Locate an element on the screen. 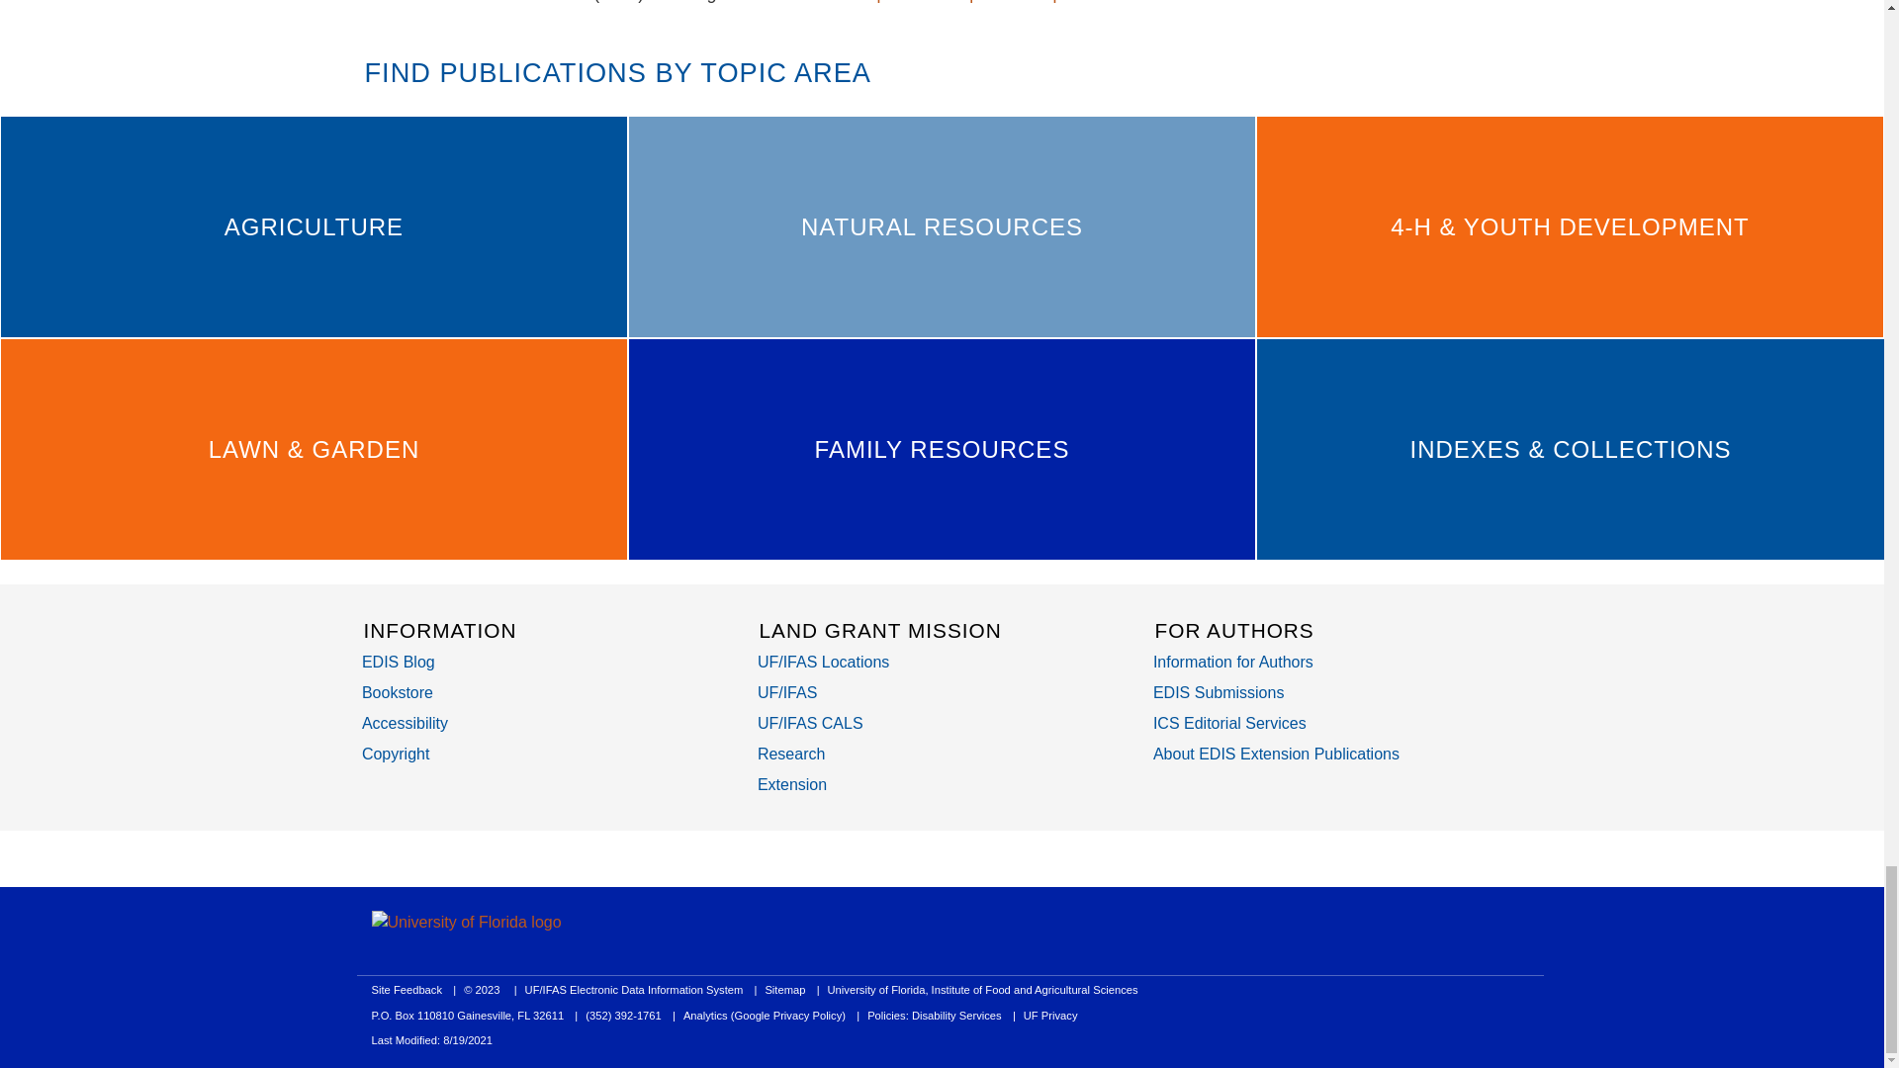 The image size is (1899, 1068). Sitemap is located at coordinates (785, 989).